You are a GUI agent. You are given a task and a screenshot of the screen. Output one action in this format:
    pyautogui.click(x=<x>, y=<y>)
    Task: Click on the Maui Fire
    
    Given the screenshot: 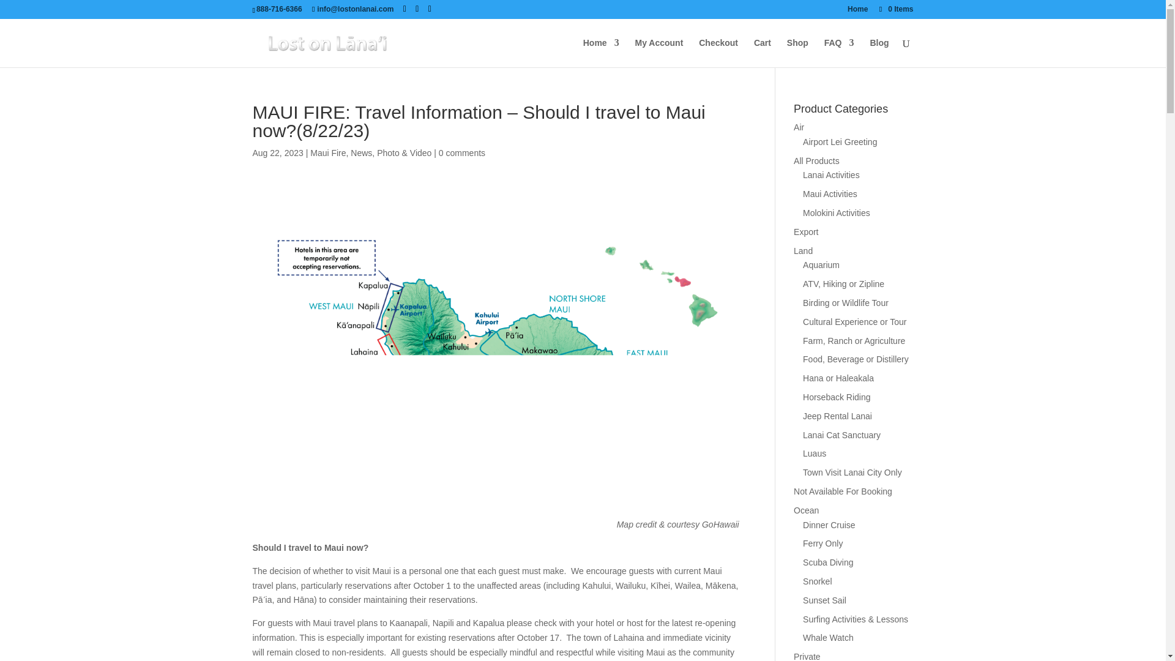 What is the action you would take?
    pyautogui.click(x=327, y=153)
    